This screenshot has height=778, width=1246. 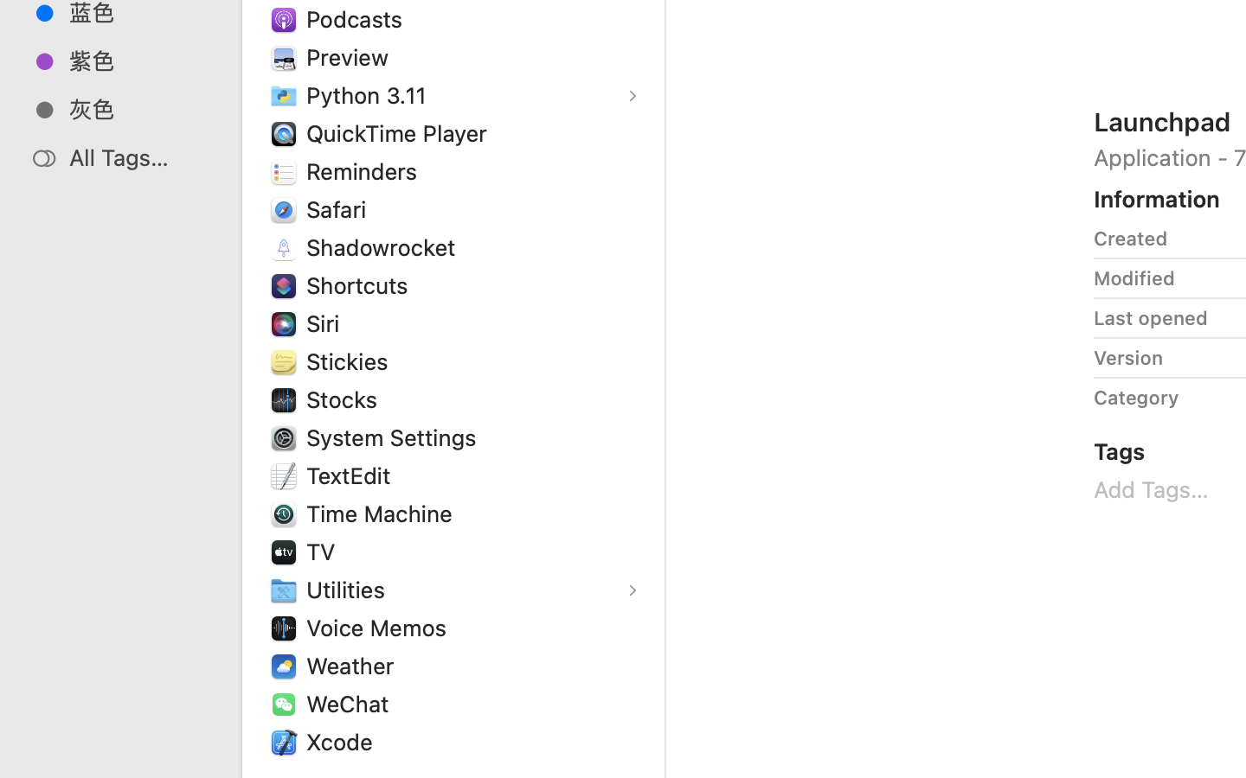 I want to click on QuickTime Player, so click(x=401, y=133).